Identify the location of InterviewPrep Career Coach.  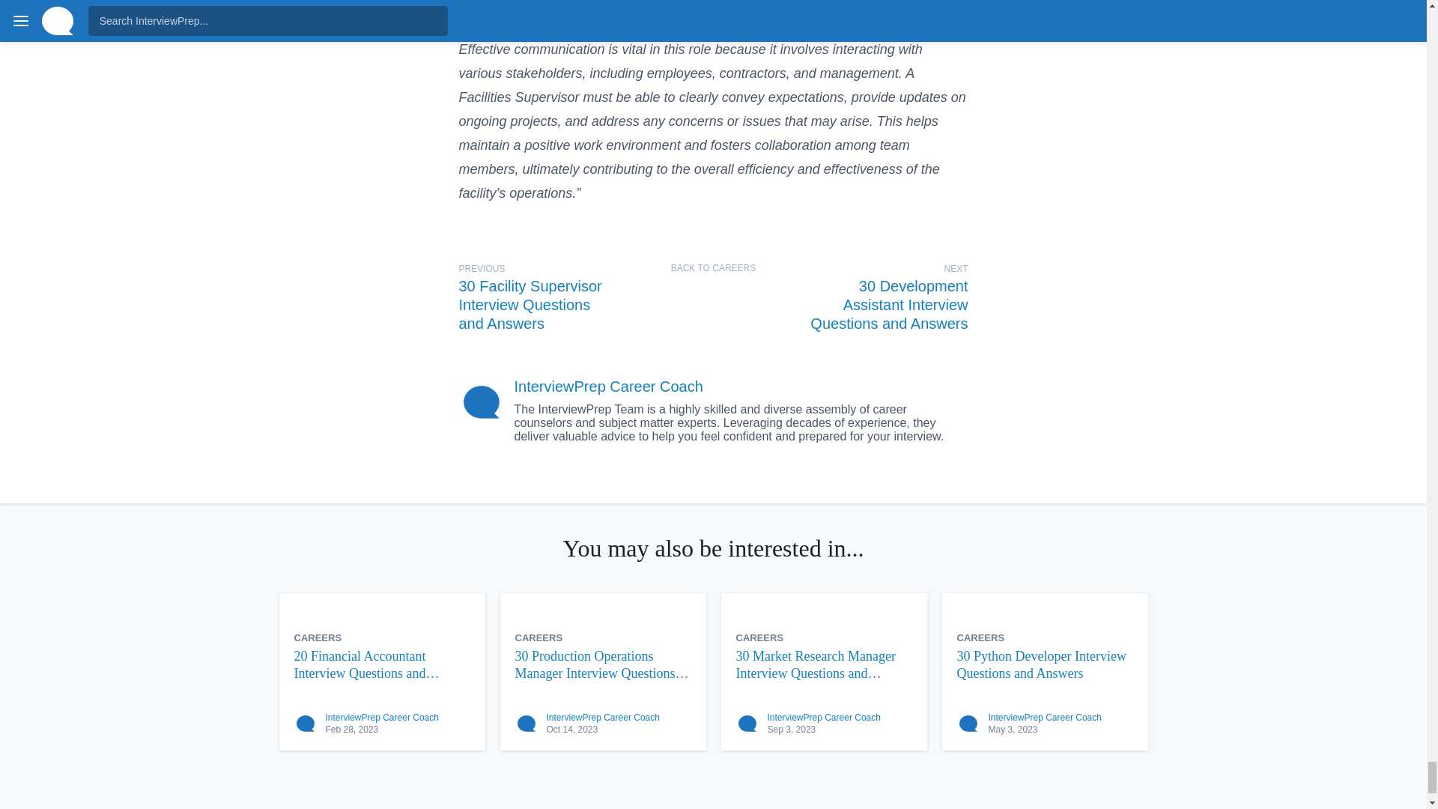
(603, 718).